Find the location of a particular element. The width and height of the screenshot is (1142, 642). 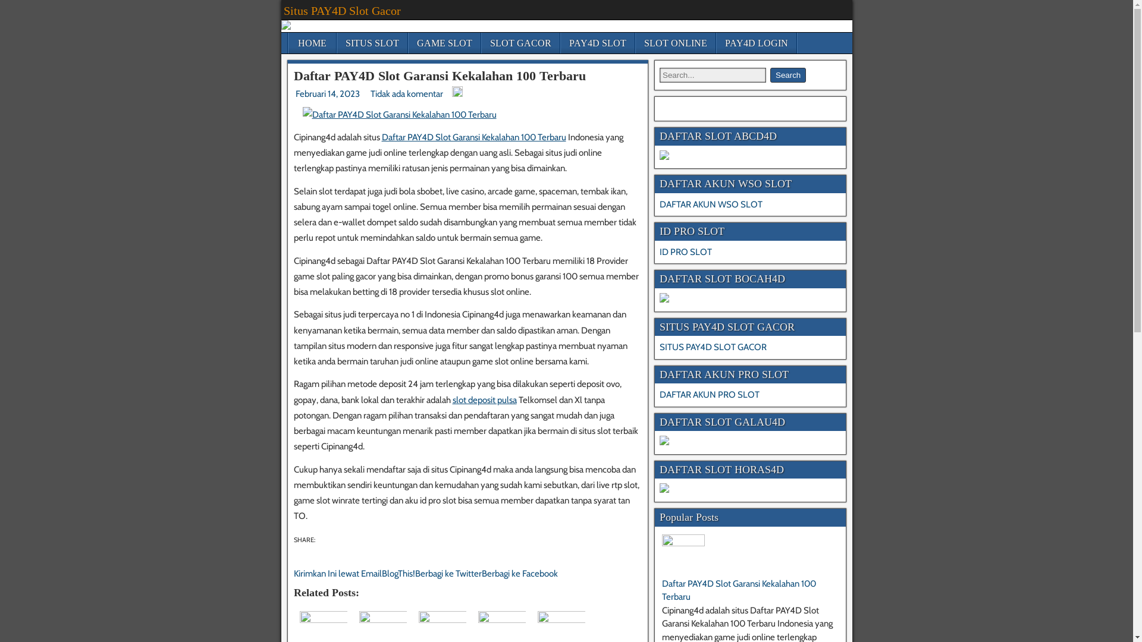

PAY4D LOGIN is located at coordinates (756, 43).